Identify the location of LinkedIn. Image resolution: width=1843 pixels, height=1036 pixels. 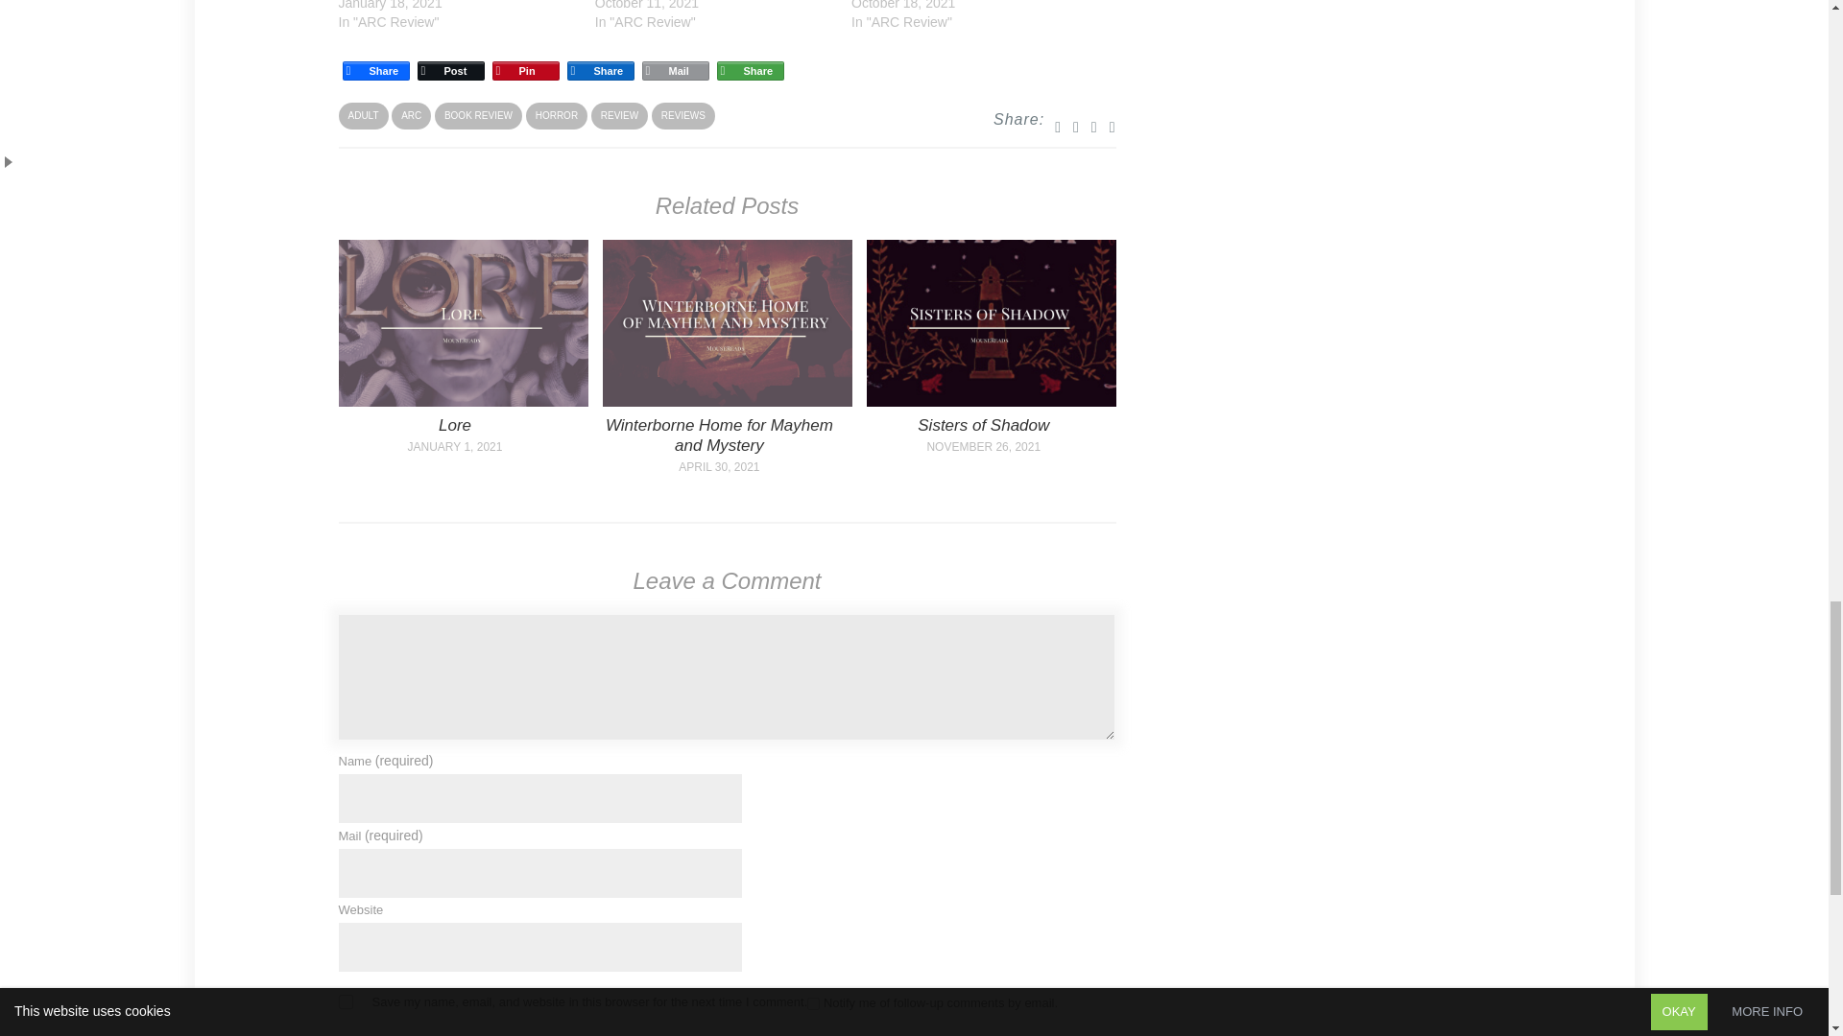
(599, 71).